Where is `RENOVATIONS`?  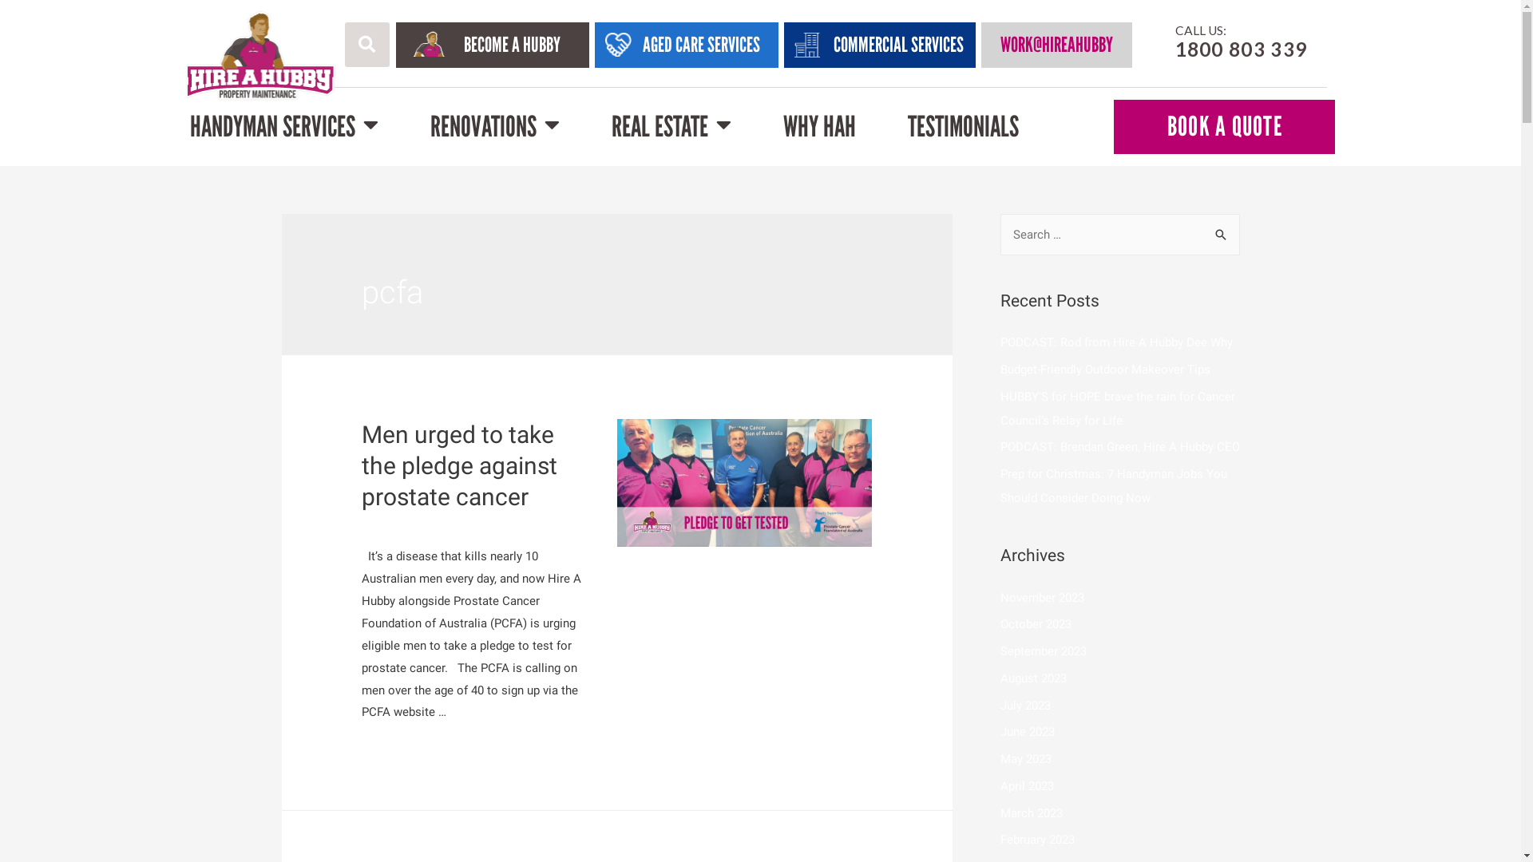 RENOVATIONS is located at coordinates (494, 127).